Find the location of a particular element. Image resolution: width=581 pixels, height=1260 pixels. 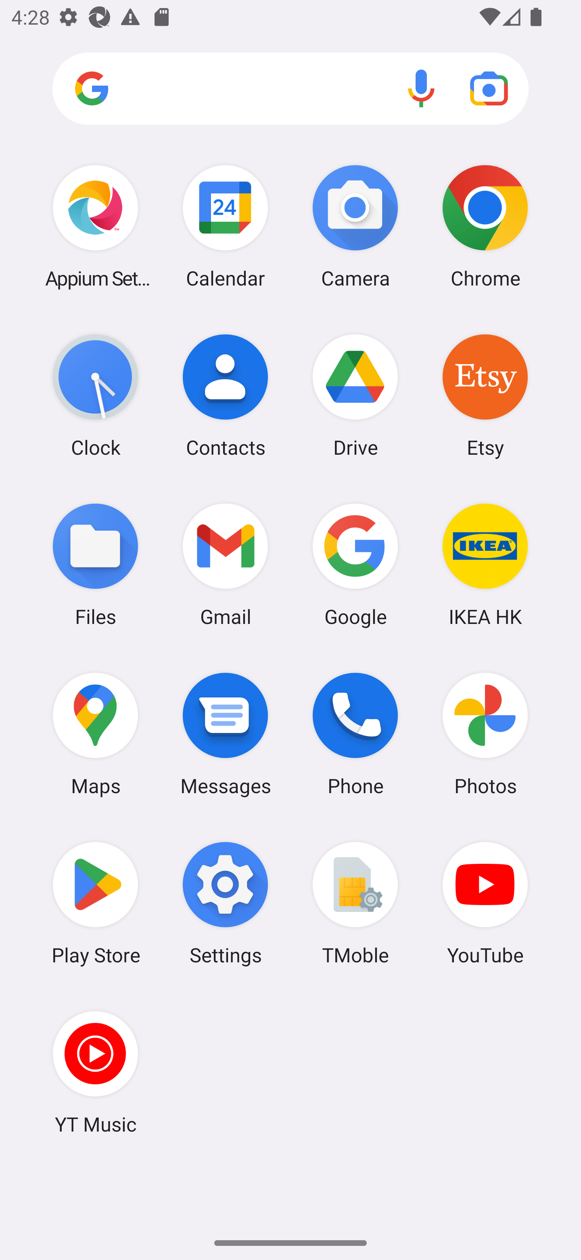

Contacts is located at coordinates (225, 395).